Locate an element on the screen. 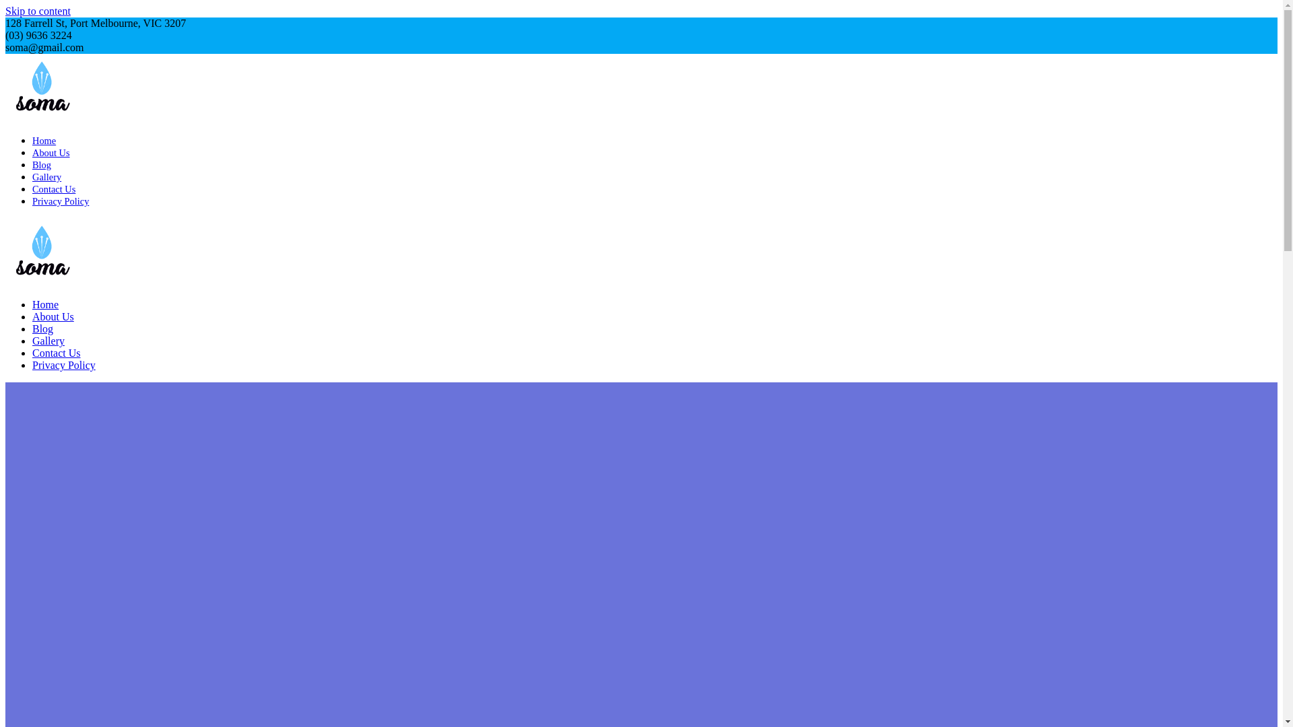  Privacy Policy is located at coordinates (64, 365).